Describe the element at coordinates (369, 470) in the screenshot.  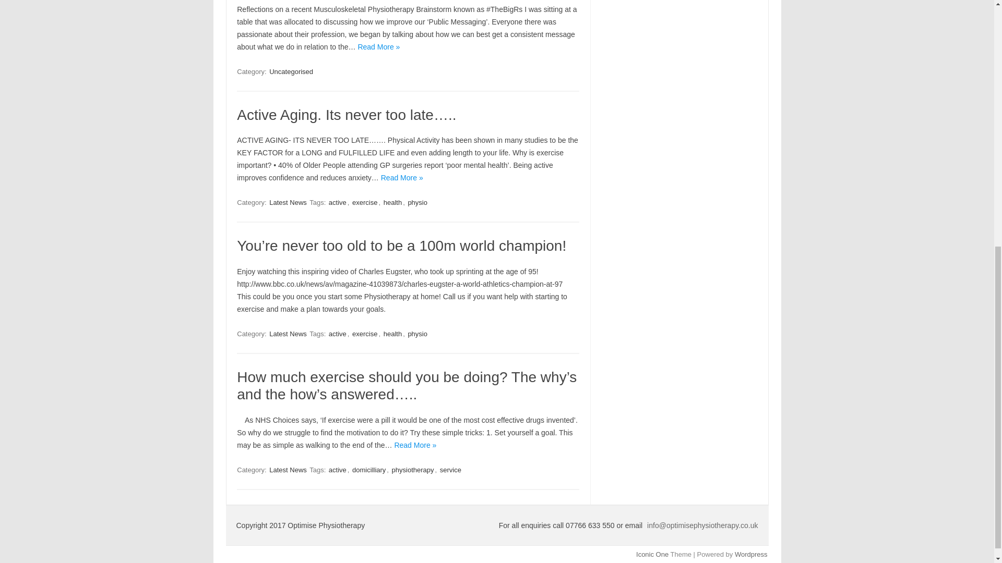
I see `domicilliary` at that location.